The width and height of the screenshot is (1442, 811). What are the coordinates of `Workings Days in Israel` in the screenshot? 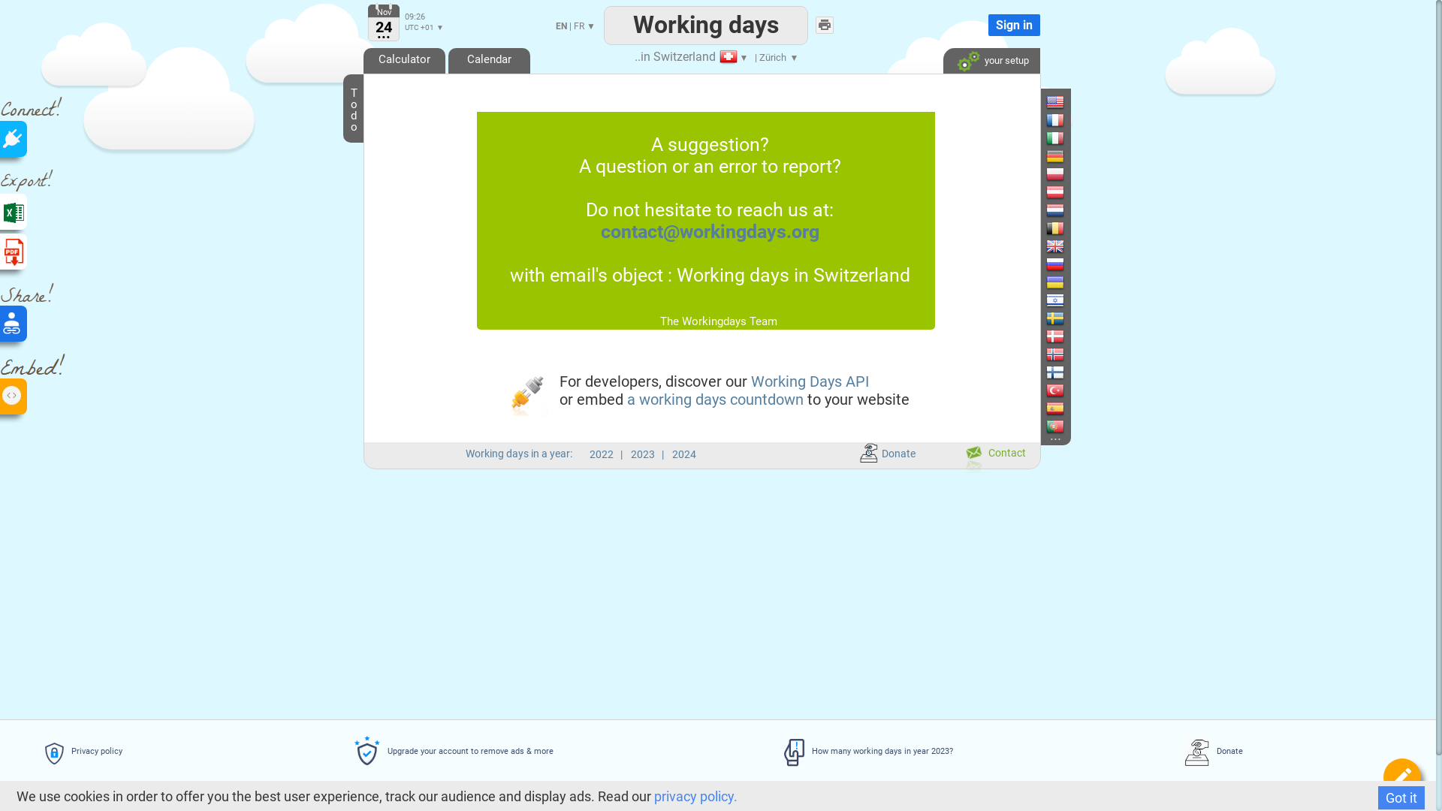 It's located at (1055, 300).